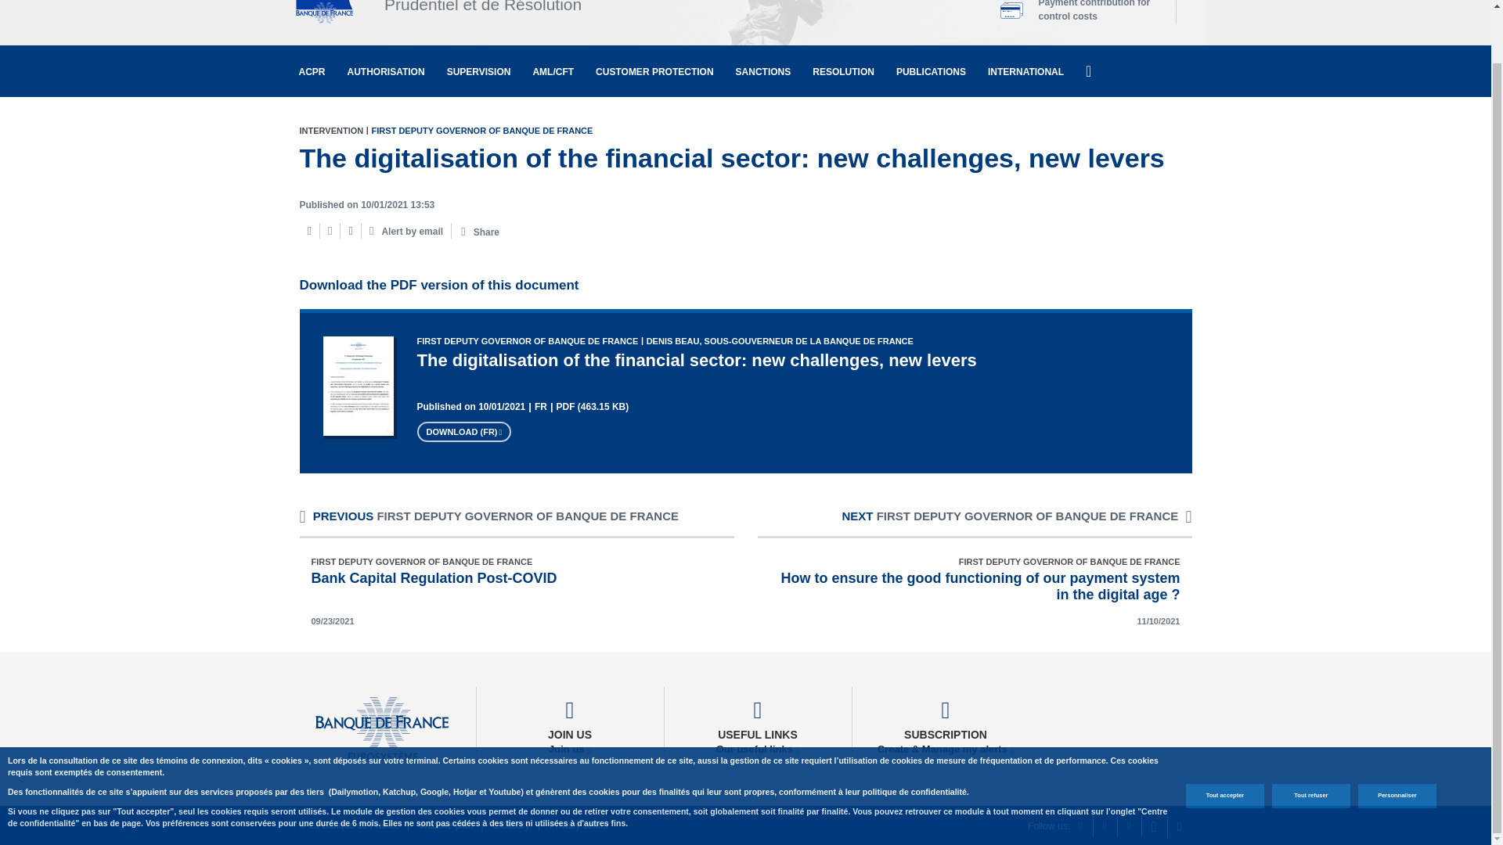  I want to click on PDF, so click(351, 232).